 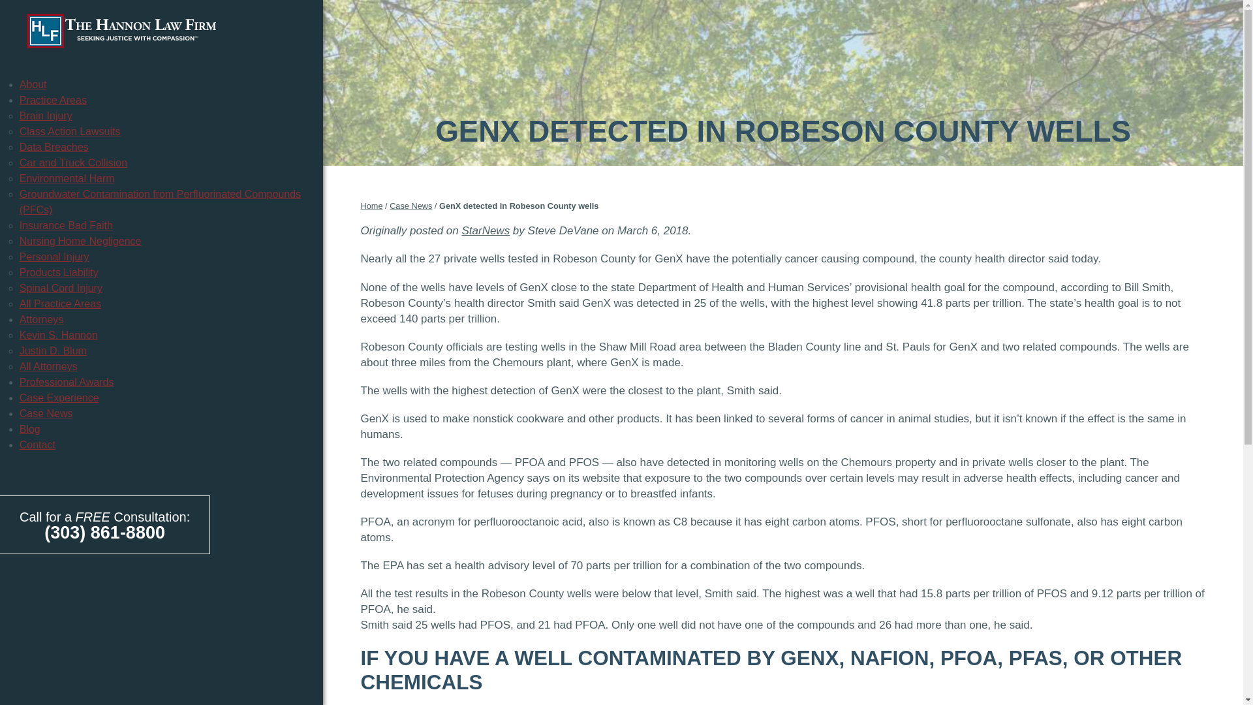 What do you see at coordinates (67, 382) in the screenshot?
I see `Professional Awards` at bounding box center [67, 382].